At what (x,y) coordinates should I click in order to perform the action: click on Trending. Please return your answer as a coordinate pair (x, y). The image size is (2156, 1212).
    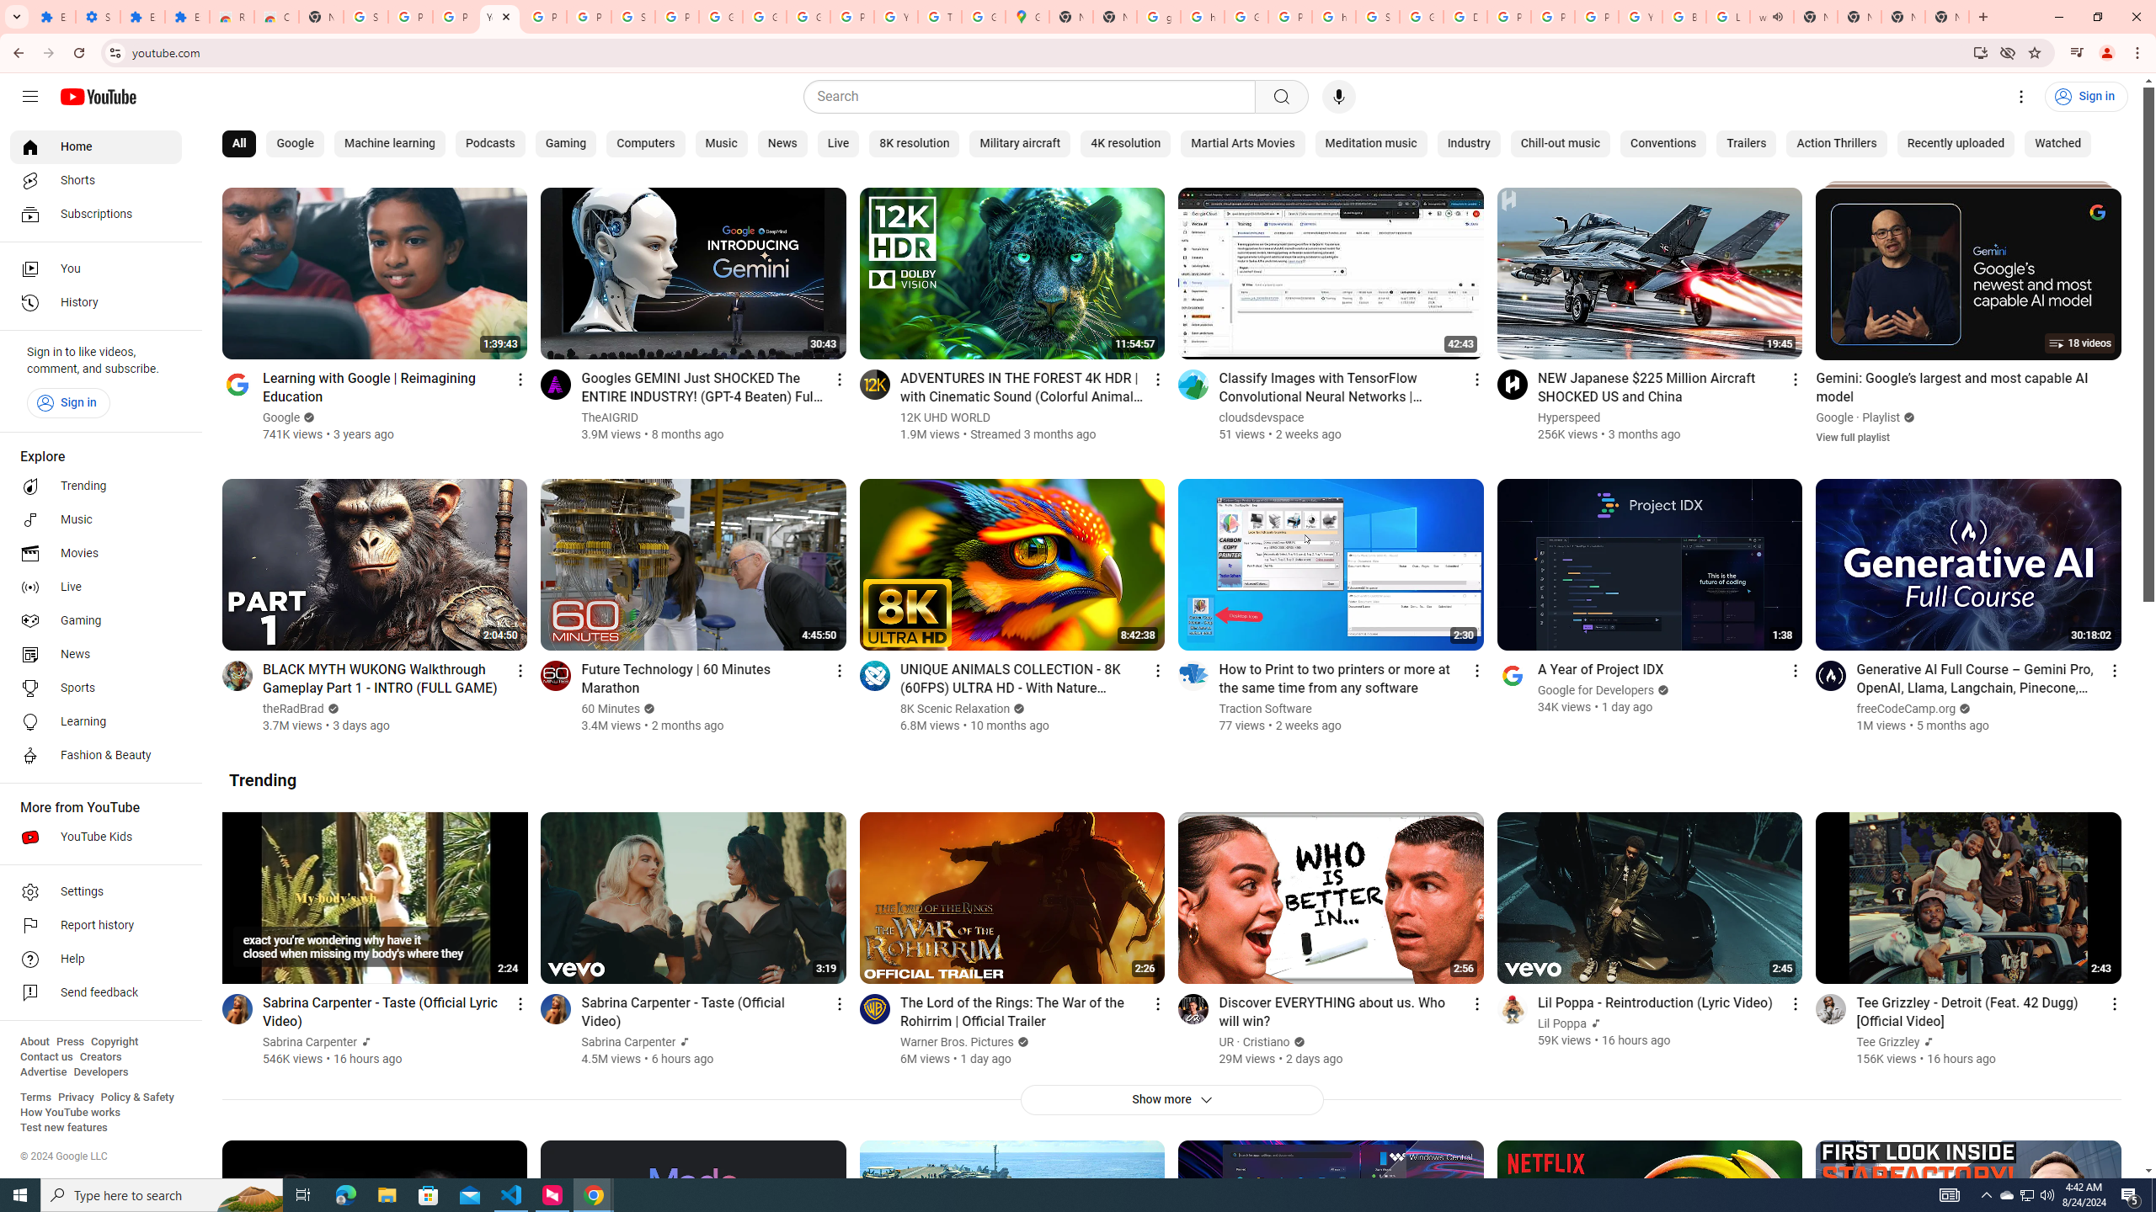
    Looking at the image, I should click on (263, 779).